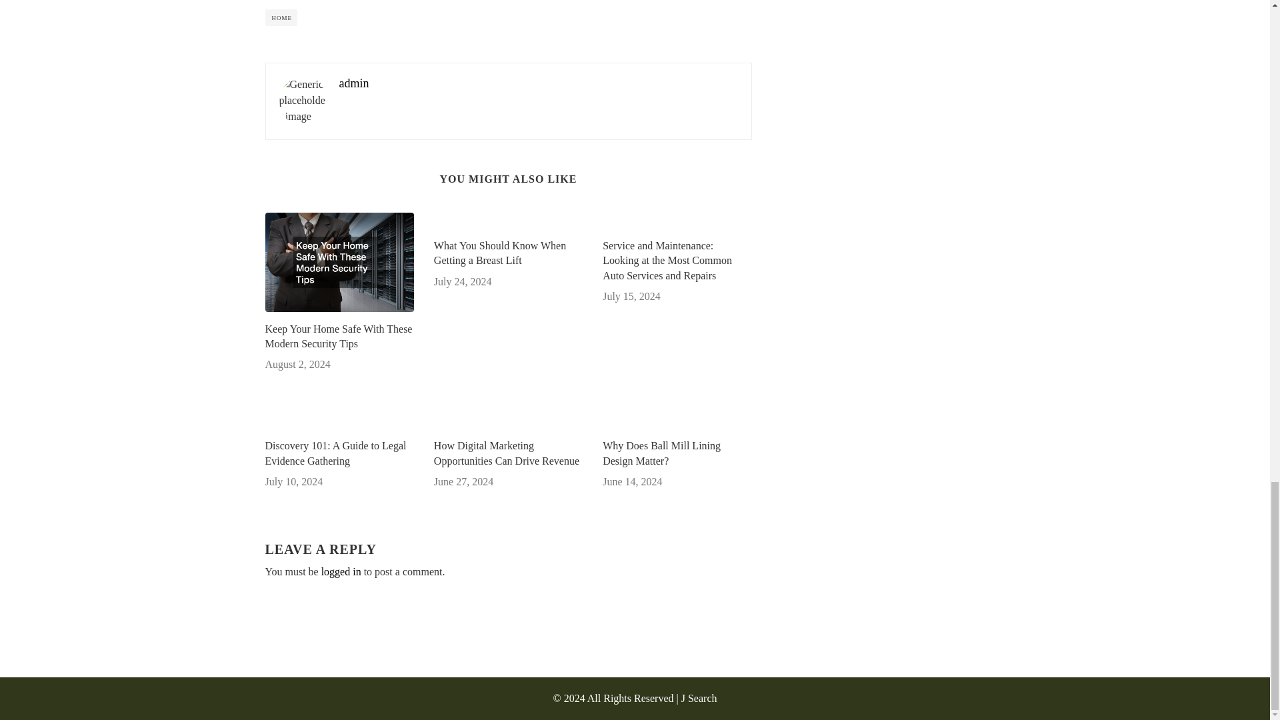 The width and height of the screenshot is (1280, 720). Describe the element at coordinates (341, 571) in the screenshot. I see `logged in` at that location.